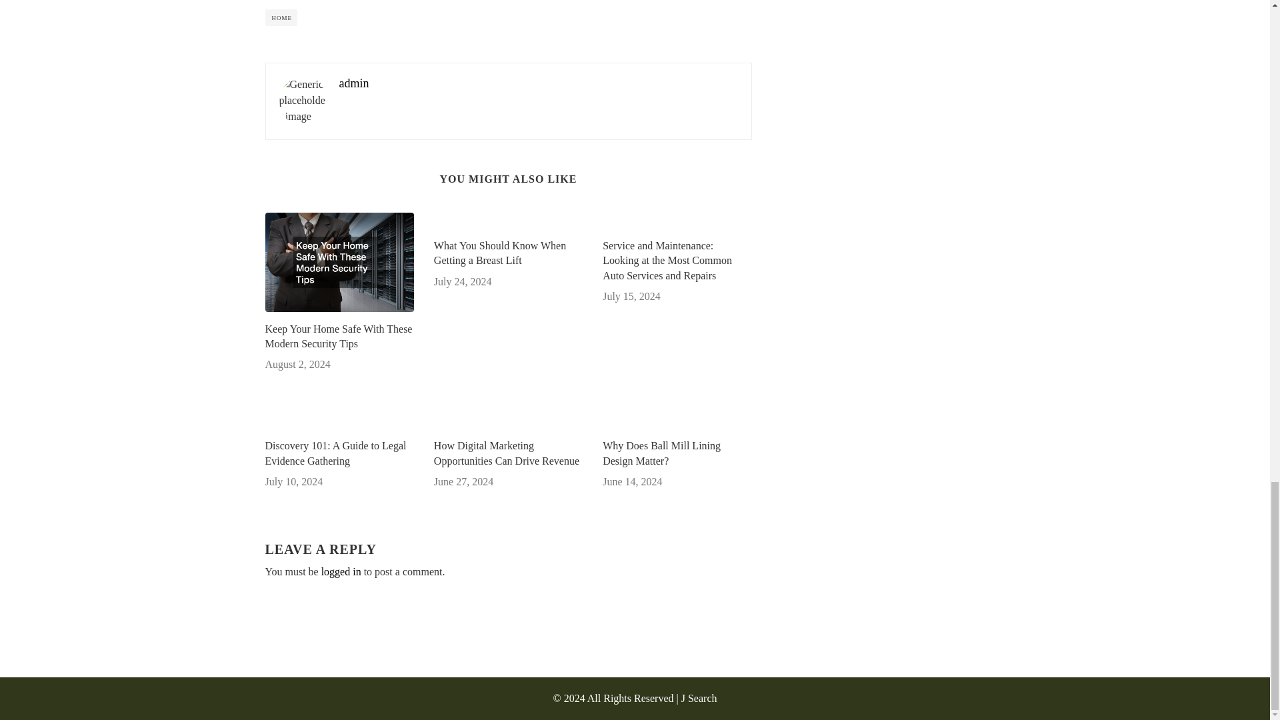 The width and height of the screenshot is (1280, 720). Describe the element at coordinates (341, 571) in the screenshot. I see `logged in` at that location.